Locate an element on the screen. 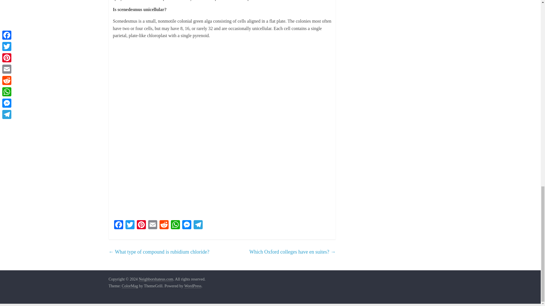 The image size is (545, 306). WhatsApp is located at coordinates (175, 225).